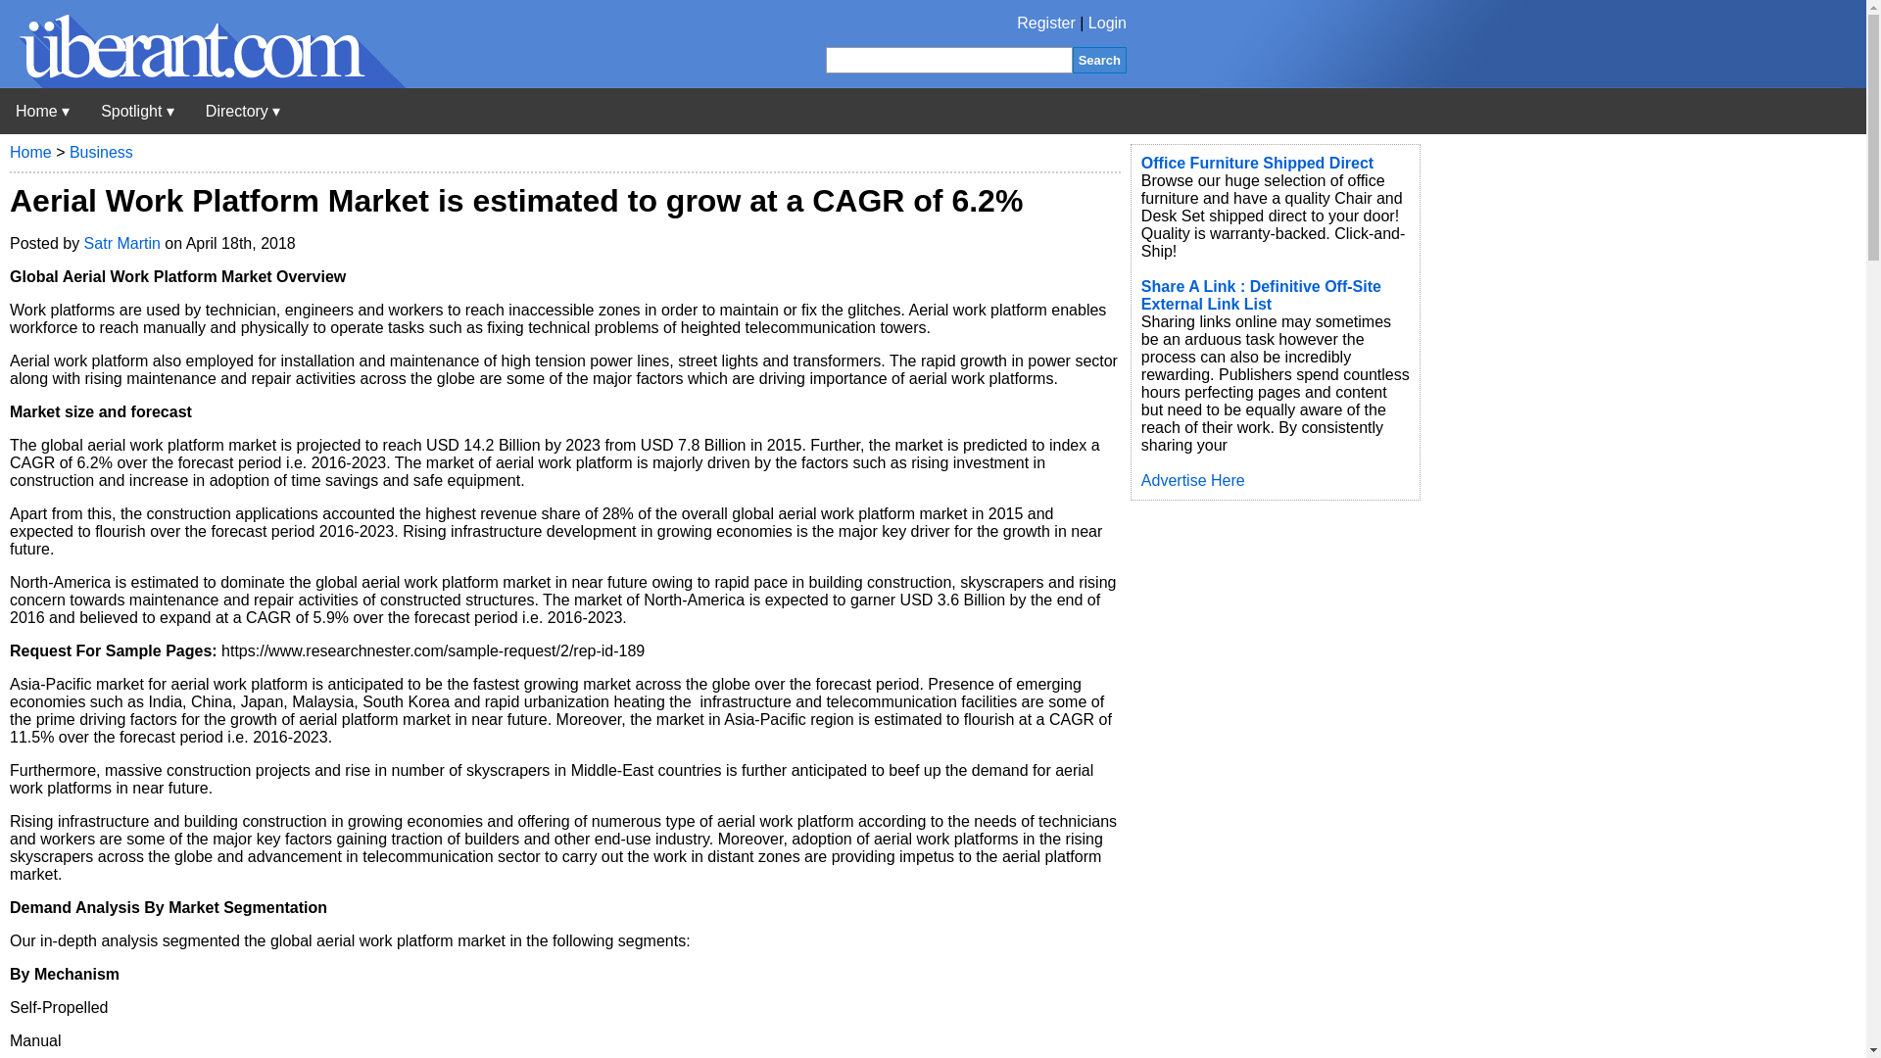 The width and height of the screenshot is (1881, 1058). What do you see at coordinates (203, 82) in the screenshot?
I see `Uberant` at bounding box center [203, 82].